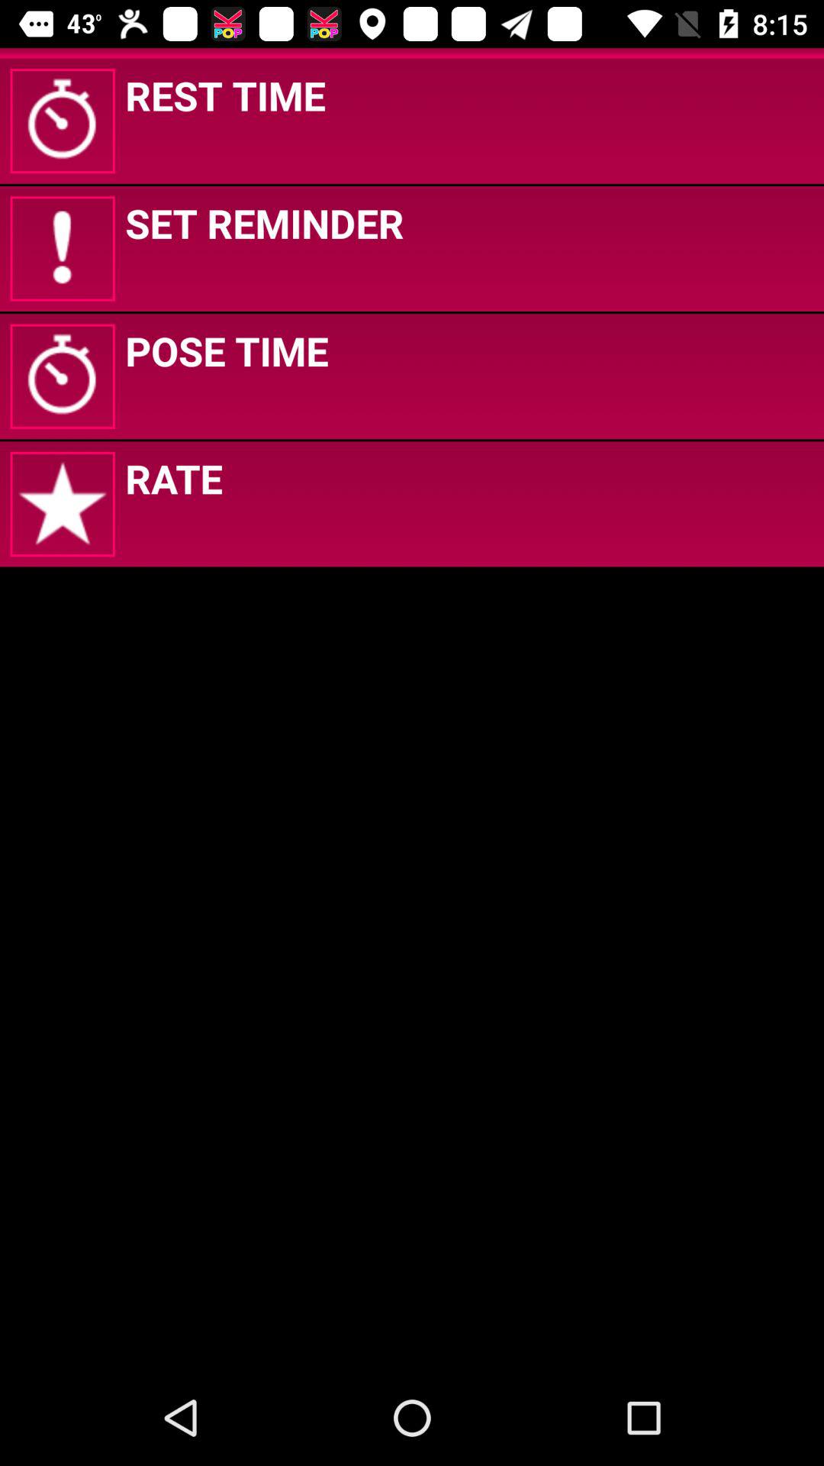  Describe the element at coordinates (227, 350) in the screenshot. I see `open the pose time app` at that location.